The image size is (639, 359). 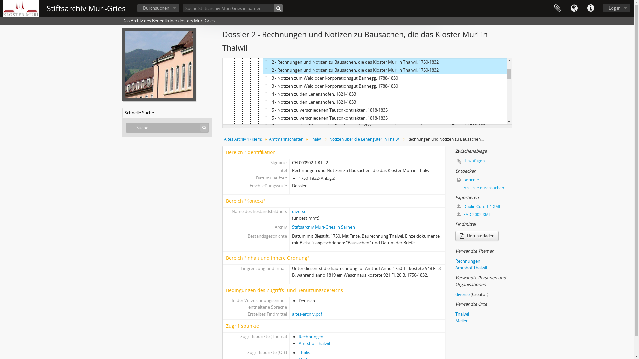 What do you see at coordinates (323, 227) in the screenshot?
I see `Stiftsarchiv Muri-Gries in Sarnen` at bounding box center [323, 227].